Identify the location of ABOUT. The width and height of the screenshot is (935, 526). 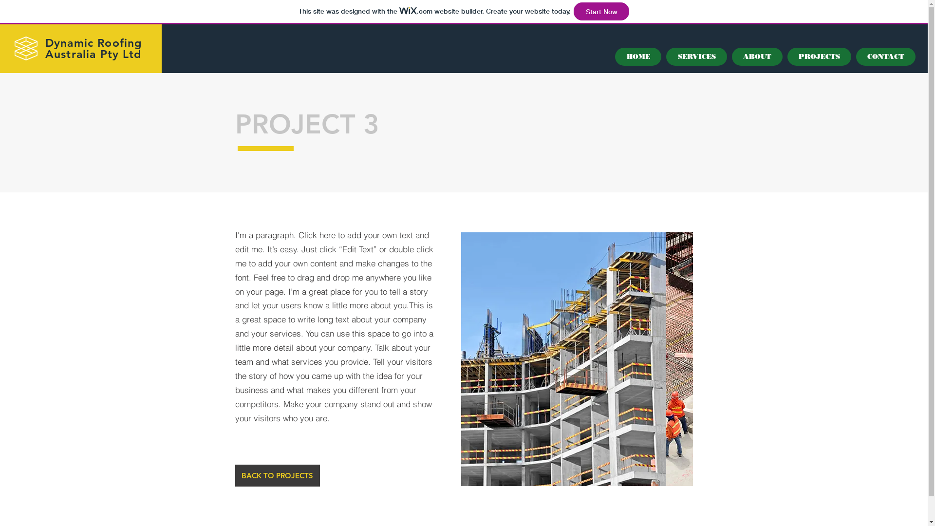
(757, 56).